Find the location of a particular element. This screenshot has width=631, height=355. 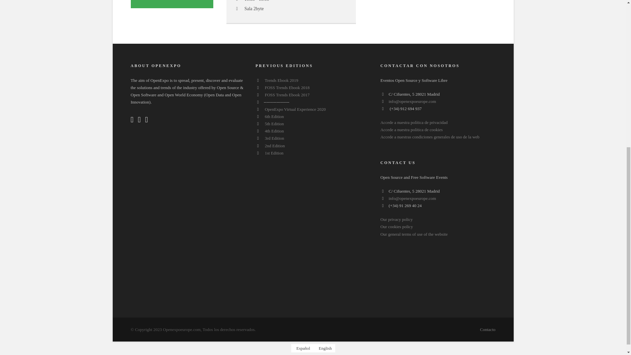

Our privacy policy is located at coordinates (396, 219).